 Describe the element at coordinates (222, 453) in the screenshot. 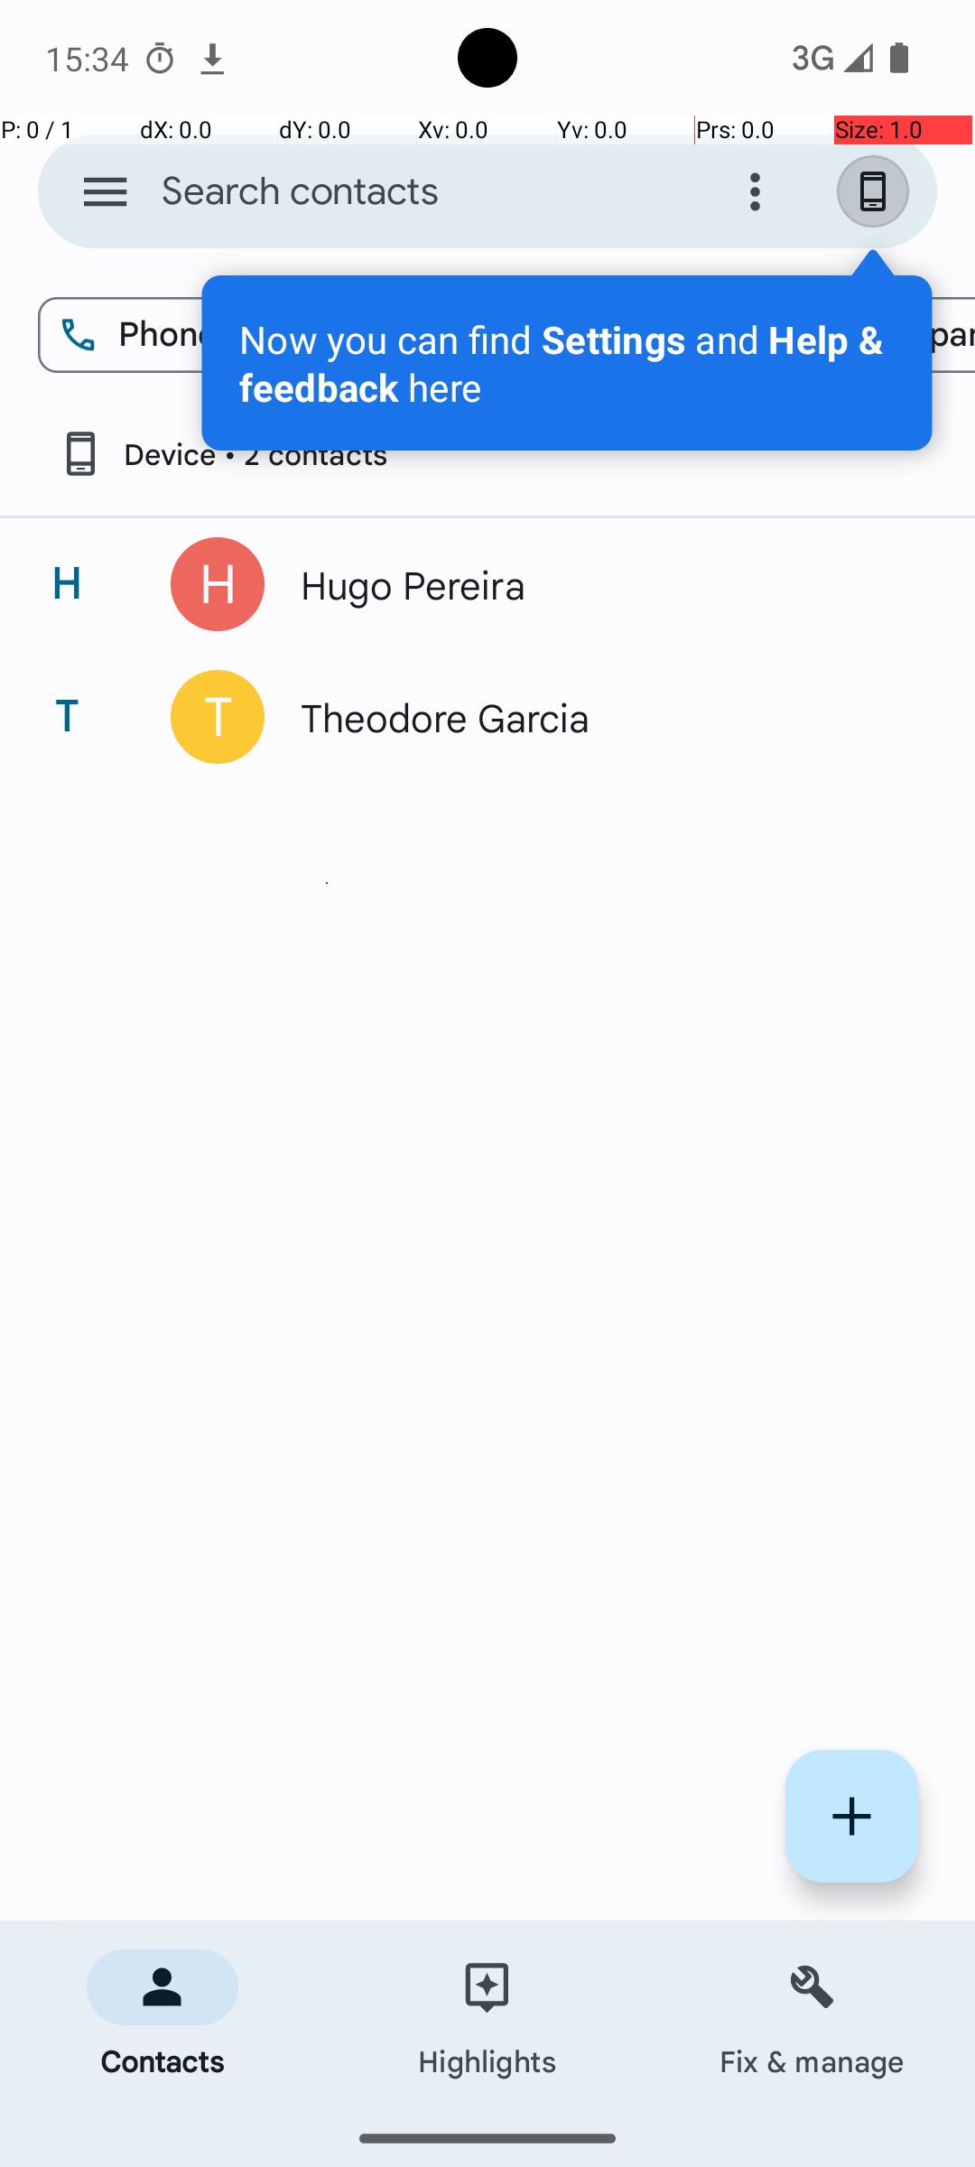

I see `Device • 2 contacts` at that location.